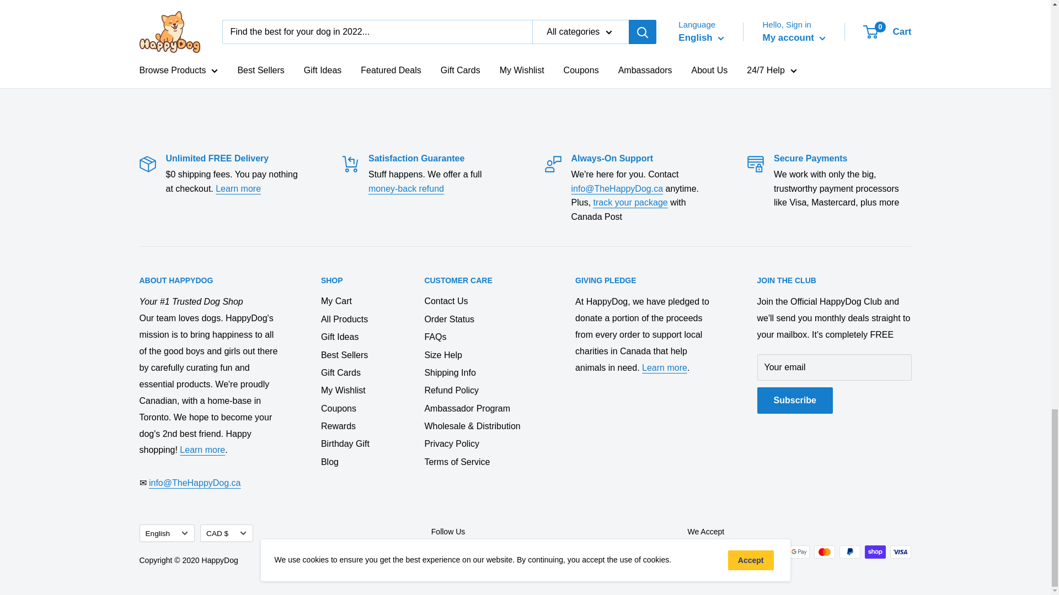 The height and width of the screenshot is (595, 1059). What do you see at coordinates (406, 188) in the screenshot?
I see `Refund Policy` at bounding box center [406, 188].